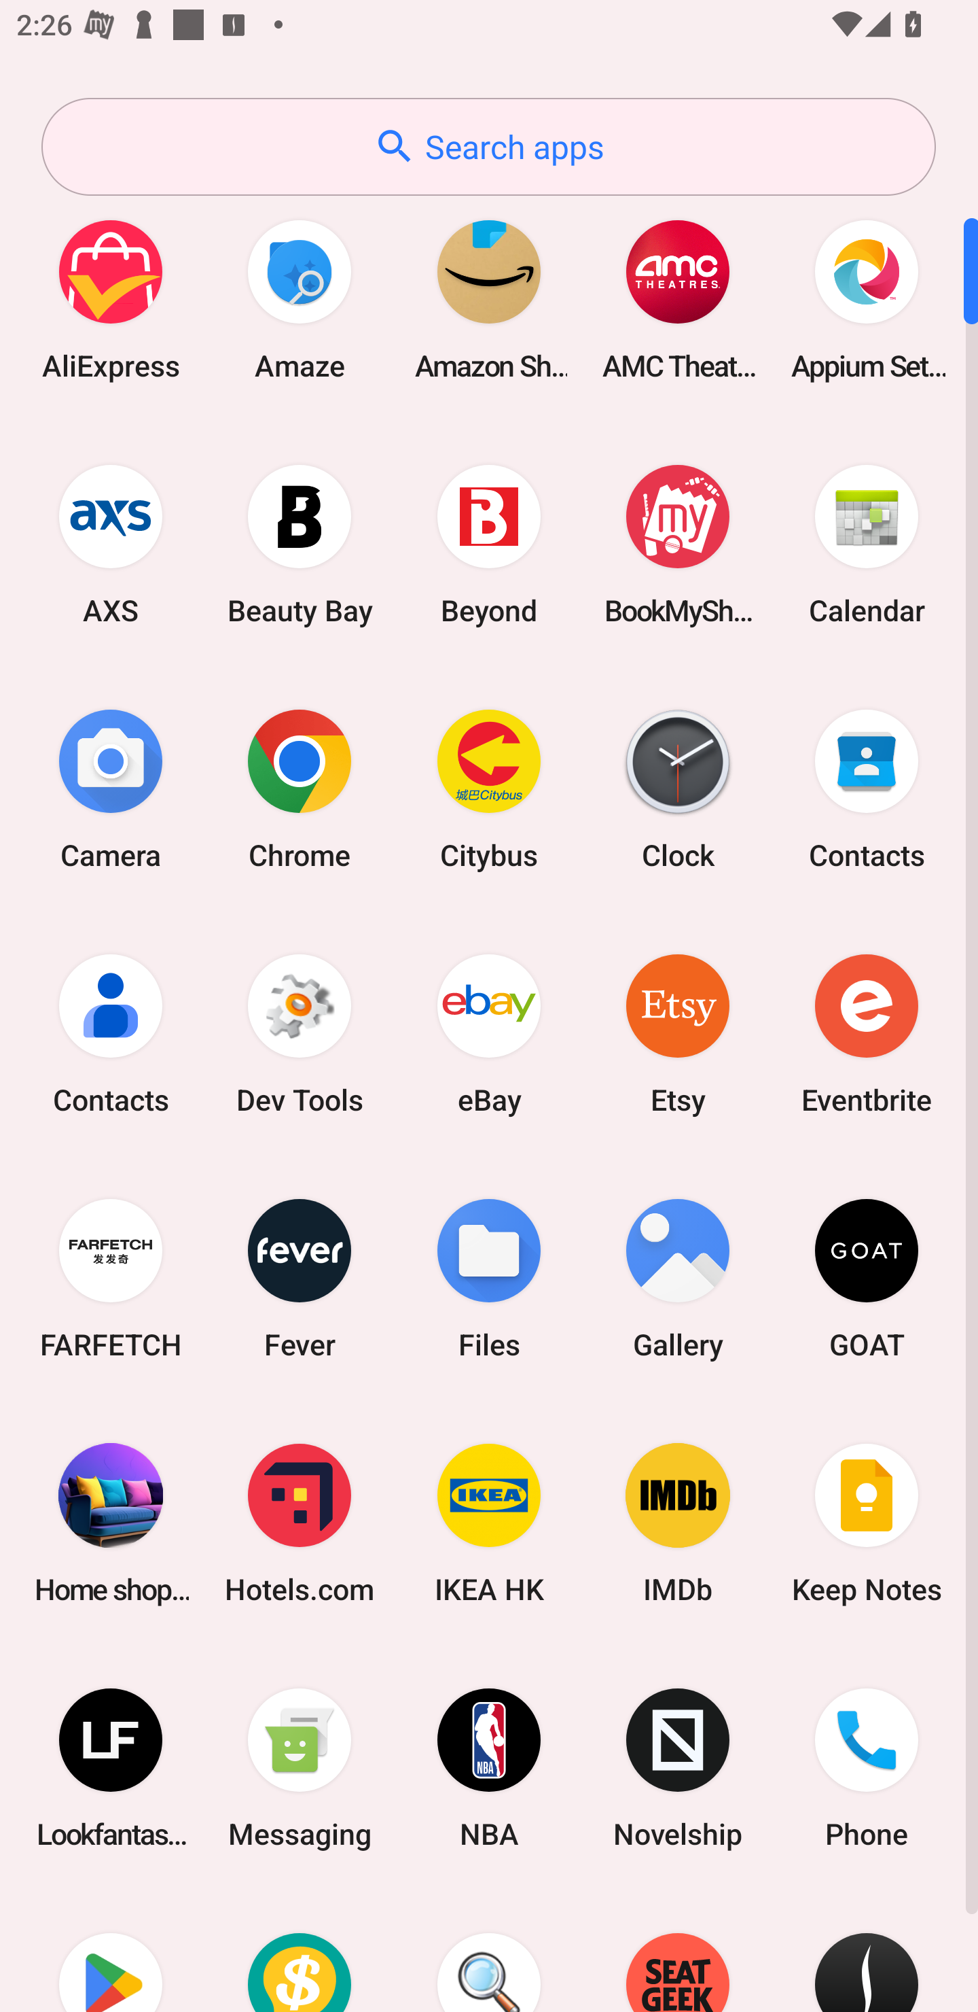  What do you see at coordinates (300, 1952) in the screenshot?
I see `Price` at bounding box center [300, 1952].